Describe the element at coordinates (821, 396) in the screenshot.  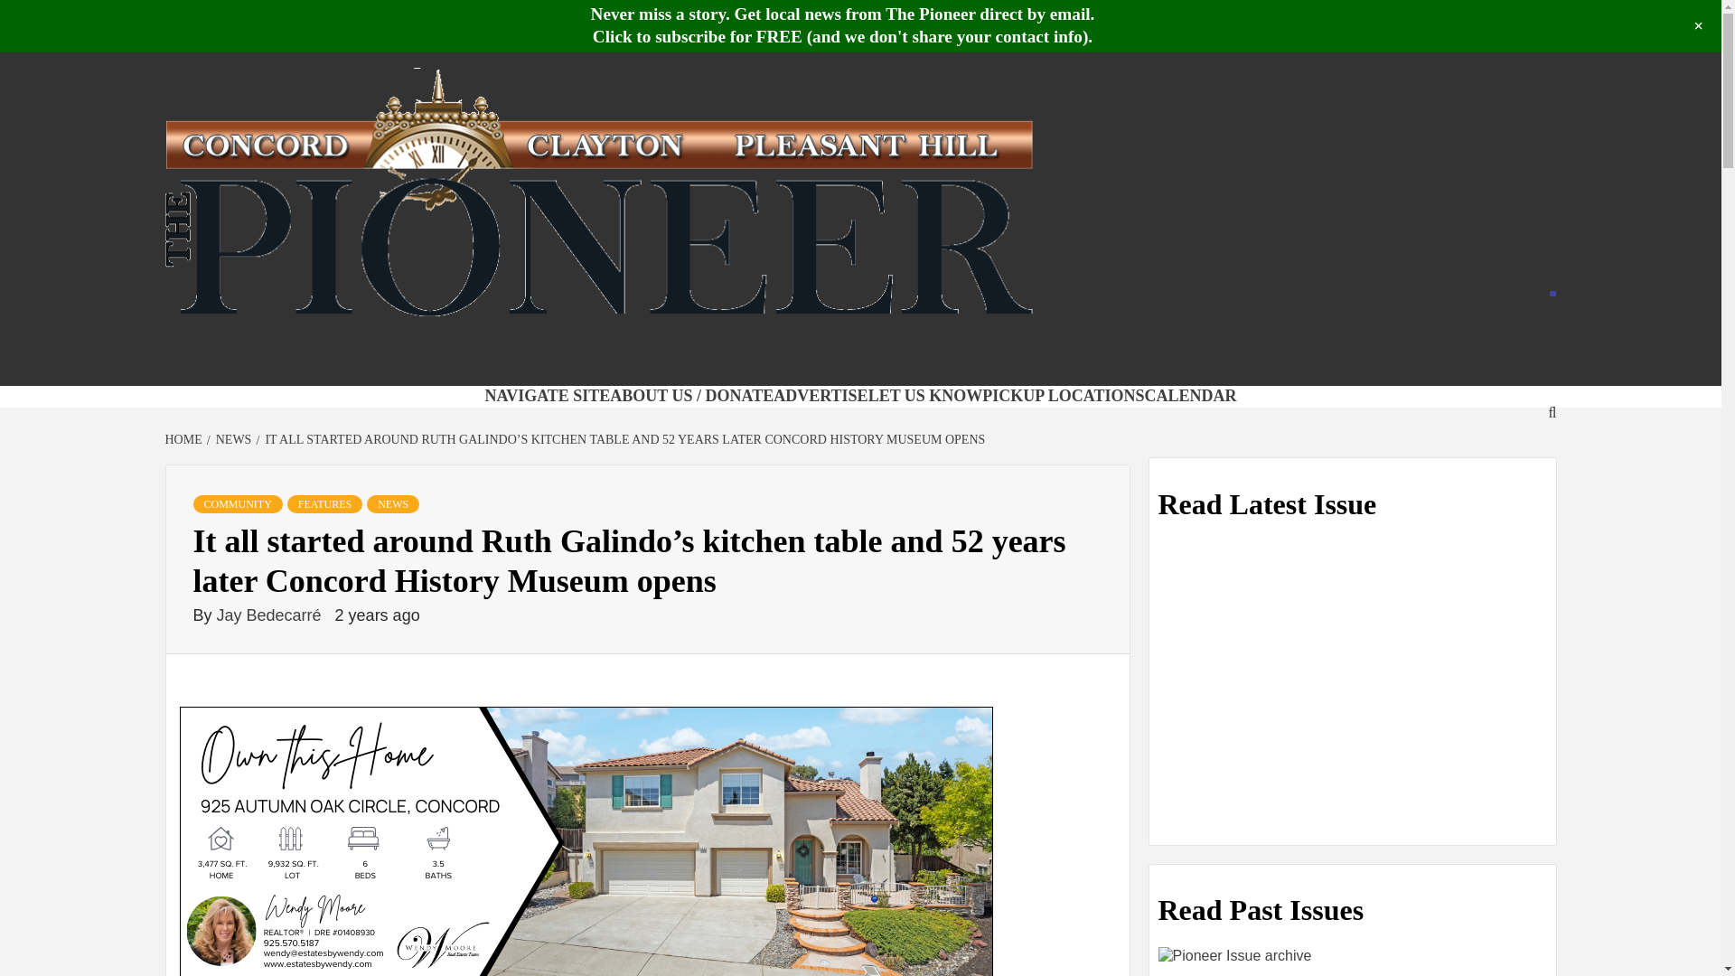
I see `ADVERTISE` at that location.